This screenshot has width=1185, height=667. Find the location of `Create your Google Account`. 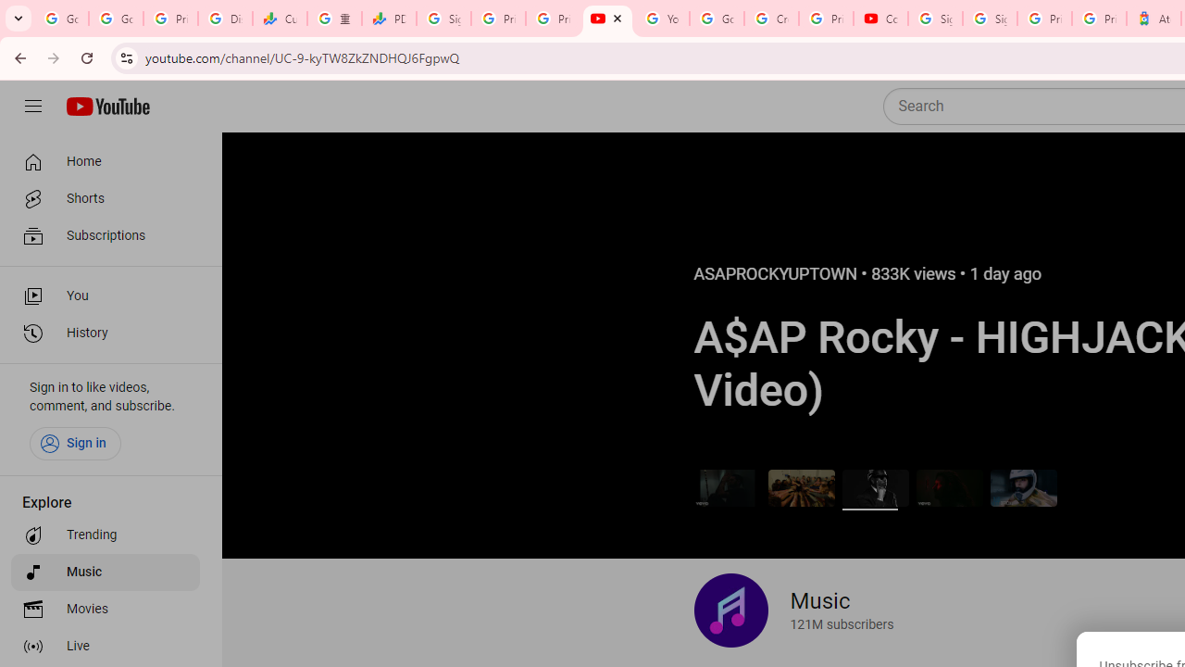

Create your Google Account is located at coordinates (770, 19).